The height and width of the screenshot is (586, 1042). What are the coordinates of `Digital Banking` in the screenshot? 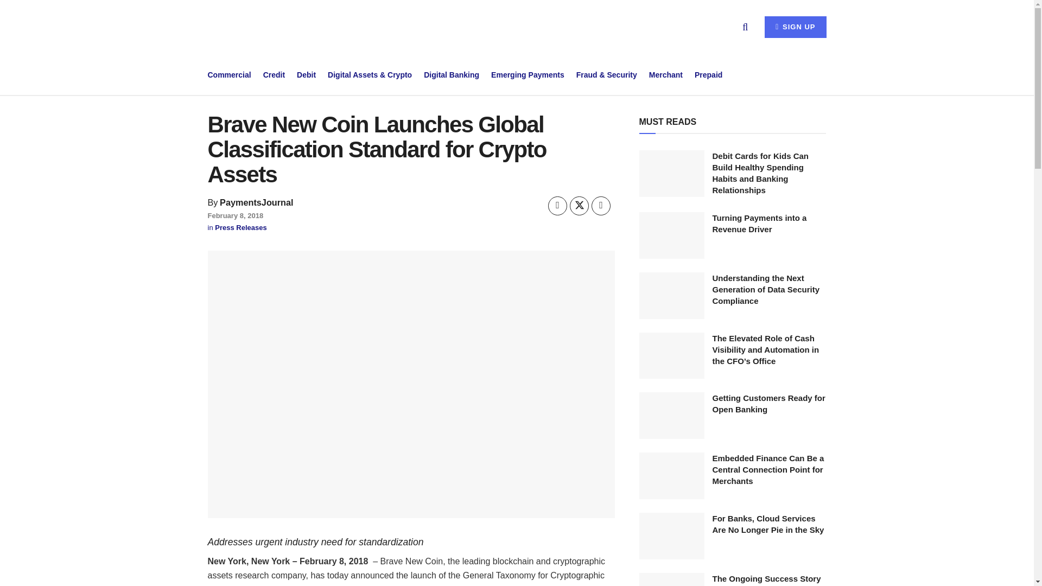 It's located at (452, 75).